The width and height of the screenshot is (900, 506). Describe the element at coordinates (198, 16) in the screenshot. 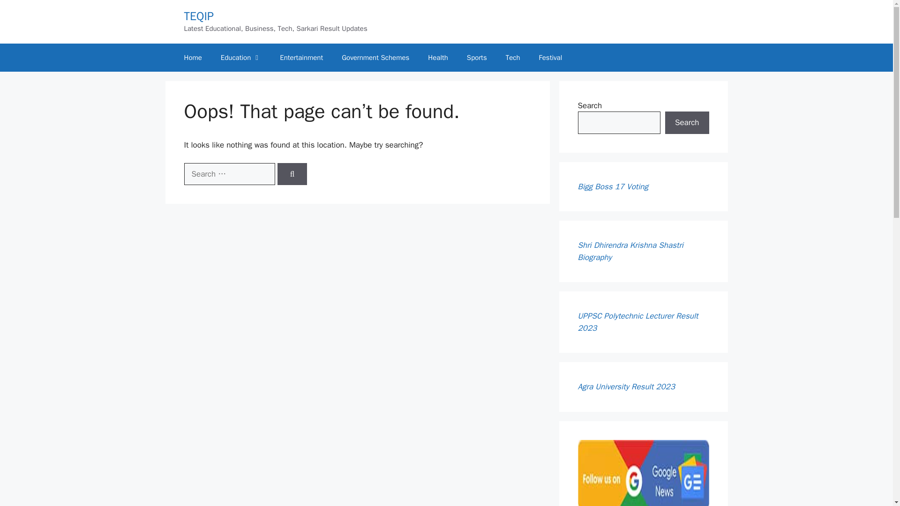

I see `TEQIP` at that location.